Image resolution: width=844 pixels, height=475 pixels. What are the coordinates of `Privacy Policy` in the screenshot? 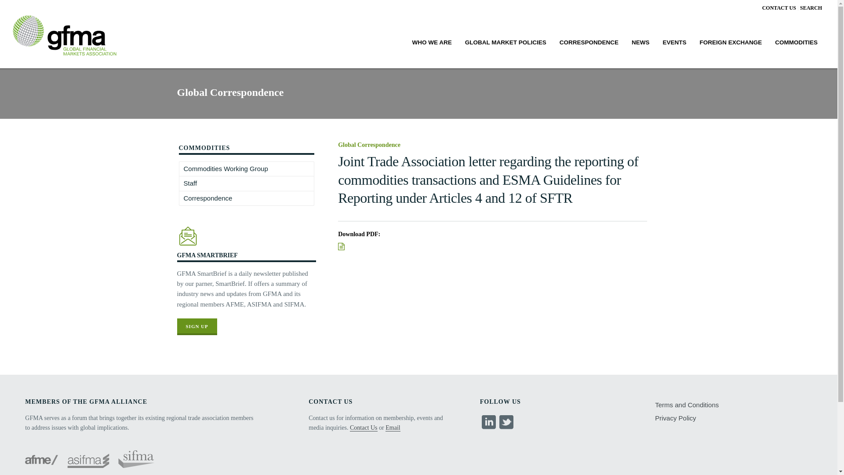 It's located at (677, 418).